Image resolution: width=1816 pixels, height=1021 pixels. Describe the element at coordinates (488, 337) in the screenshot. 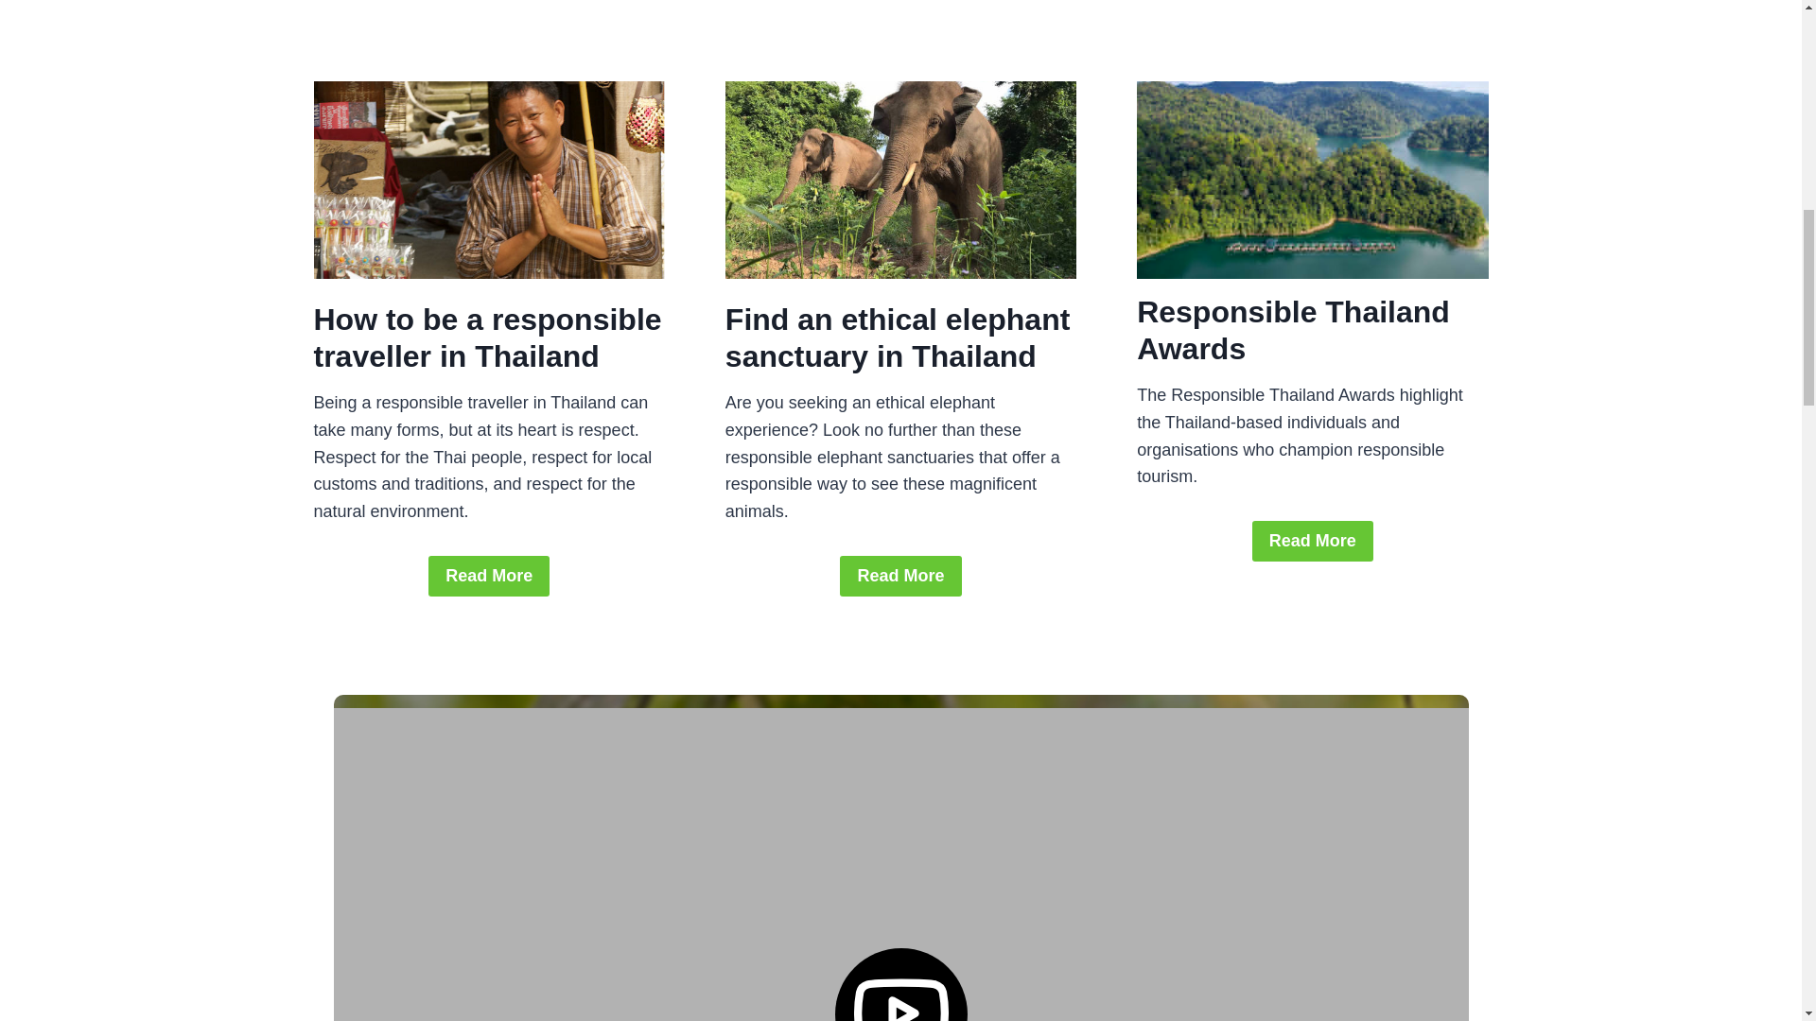

I see `How to be a responsible traveller in Thailand` at that location.